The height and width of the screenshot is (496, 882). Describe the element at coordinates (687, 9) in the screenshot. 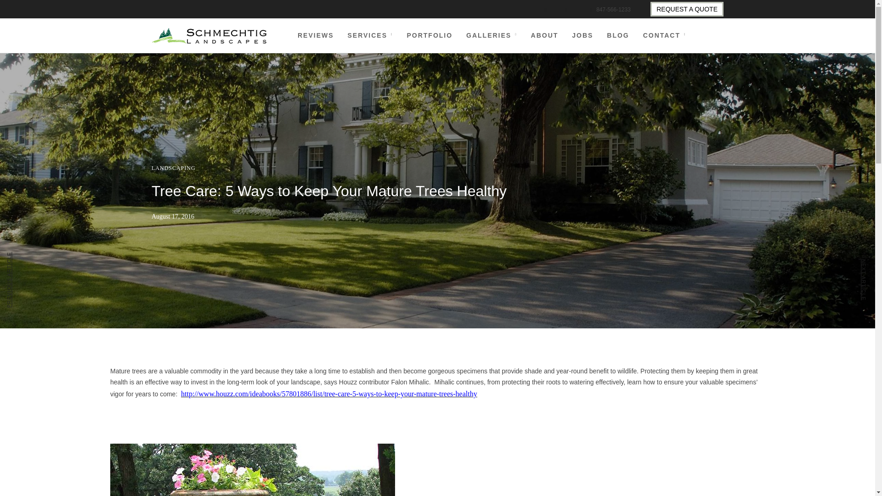

I see `REQUEST A QUOTE` at that location.